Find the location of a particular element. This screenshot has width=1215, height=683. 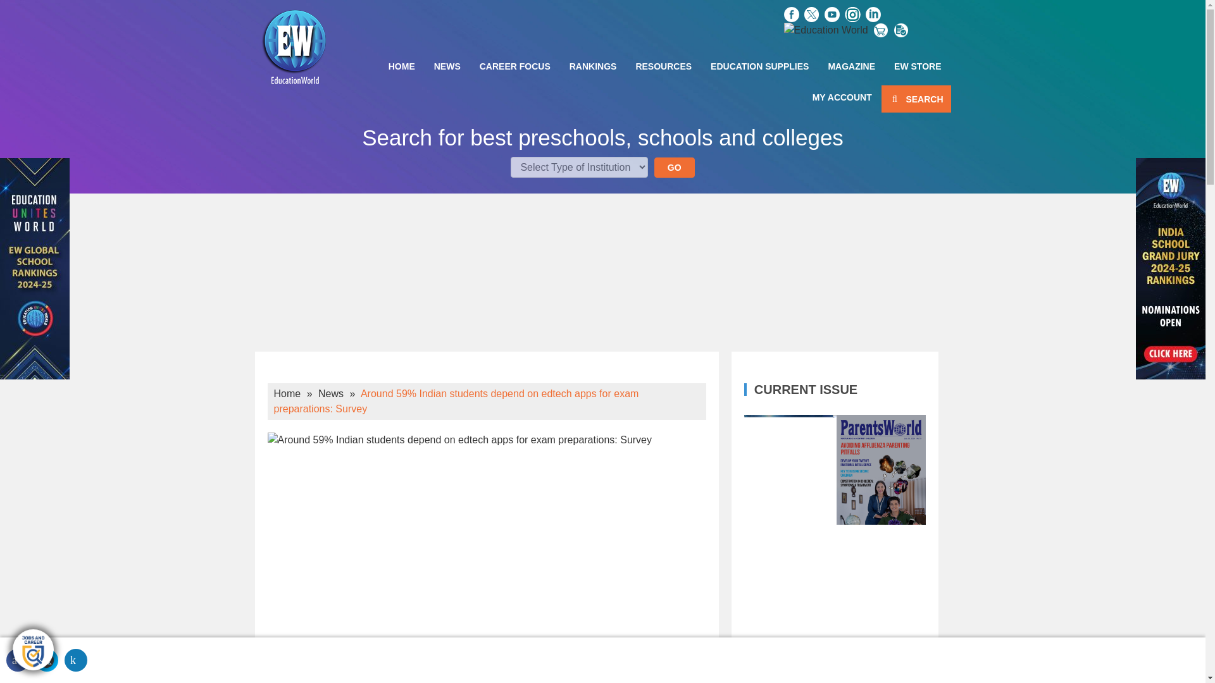

CAREER FOCUS is located at coordinates (515, 66).